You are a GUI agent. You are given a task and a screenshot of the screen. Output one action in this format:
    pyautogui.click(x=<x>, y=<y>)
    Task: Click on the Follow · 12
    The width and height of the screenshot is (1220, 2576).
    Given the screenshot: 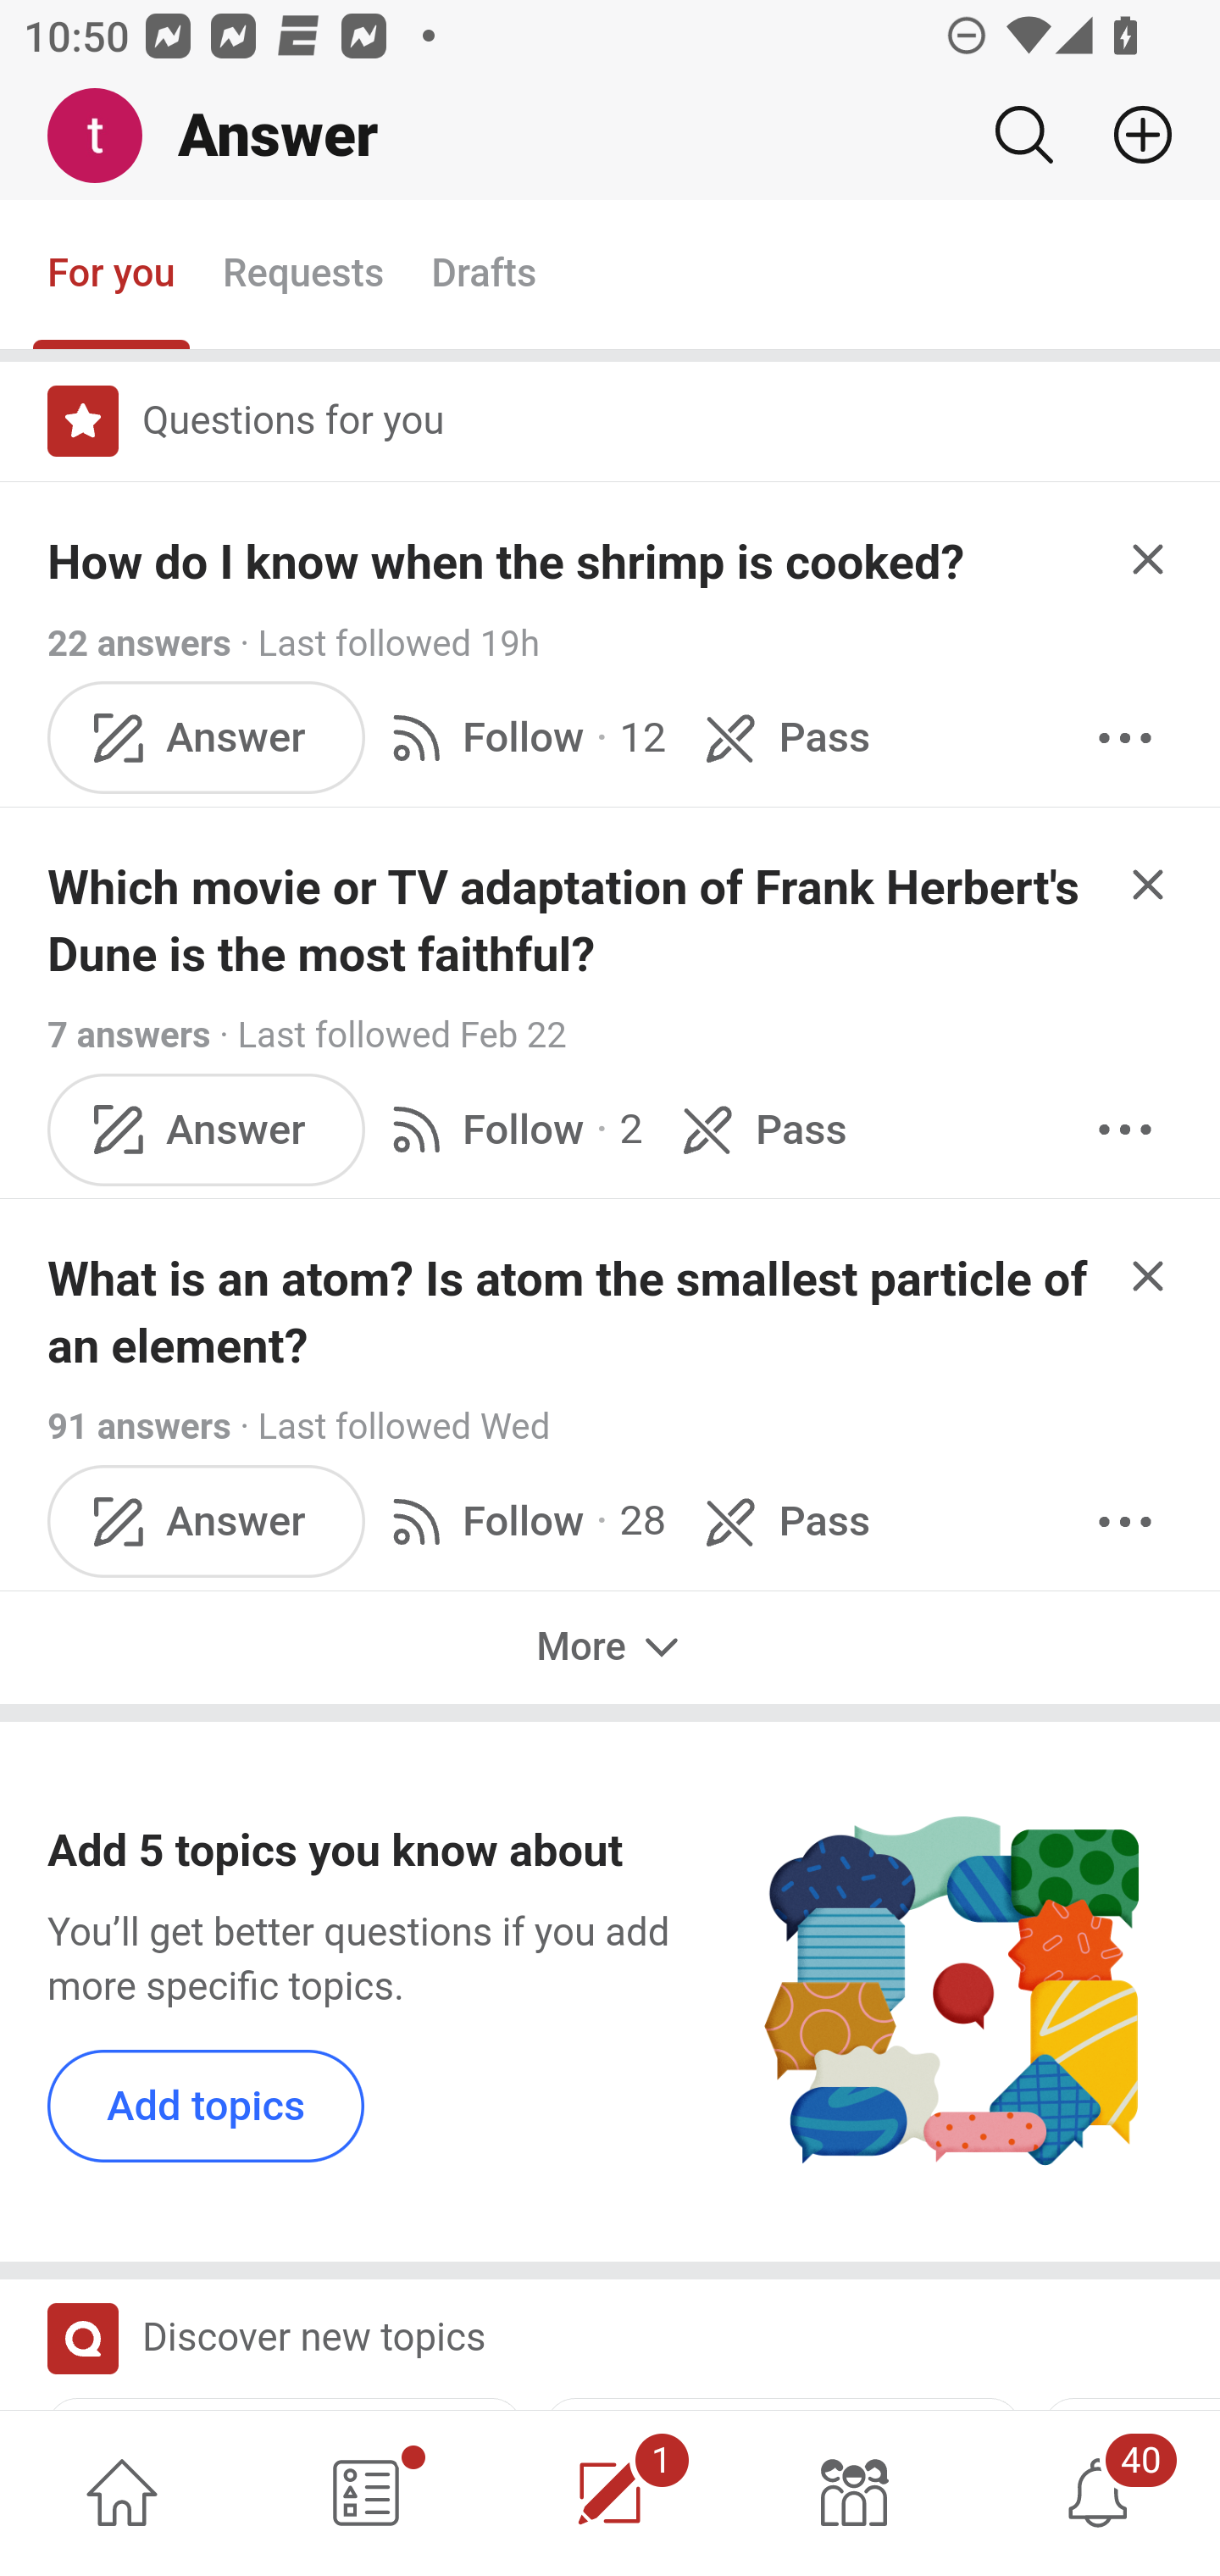 What is the action you would take?
    pyautogui.click(x=522, y=737)
    